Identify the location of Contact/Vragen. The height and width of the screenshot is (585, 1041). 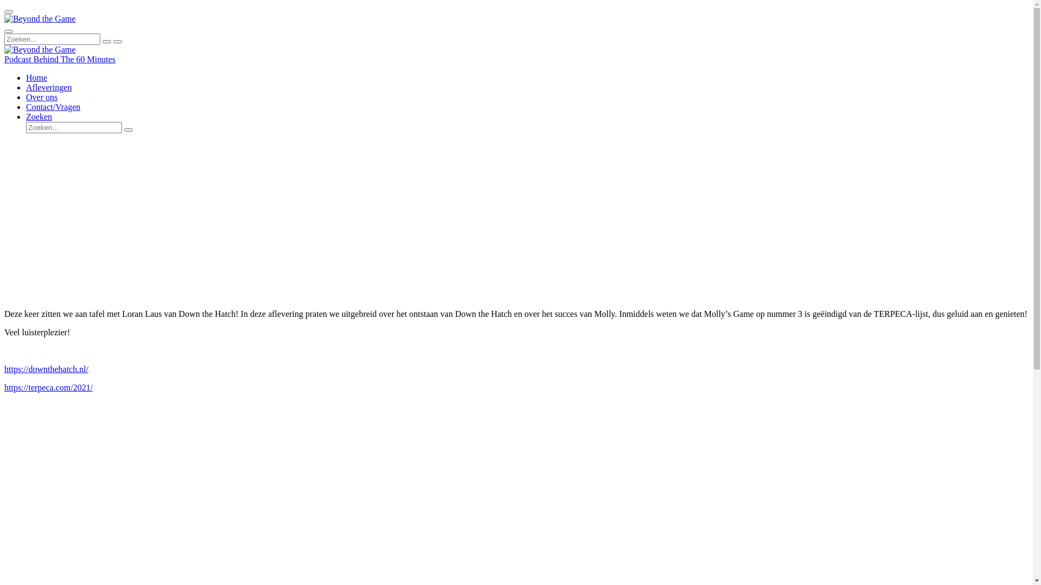
(53, 107).